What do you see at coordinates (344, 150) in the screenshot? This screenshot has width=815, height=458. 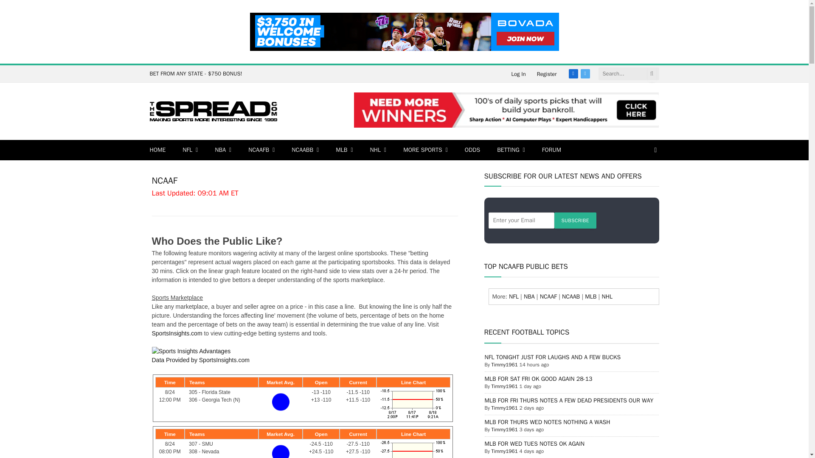 I see `MLB` at bounding box center [344, 150].